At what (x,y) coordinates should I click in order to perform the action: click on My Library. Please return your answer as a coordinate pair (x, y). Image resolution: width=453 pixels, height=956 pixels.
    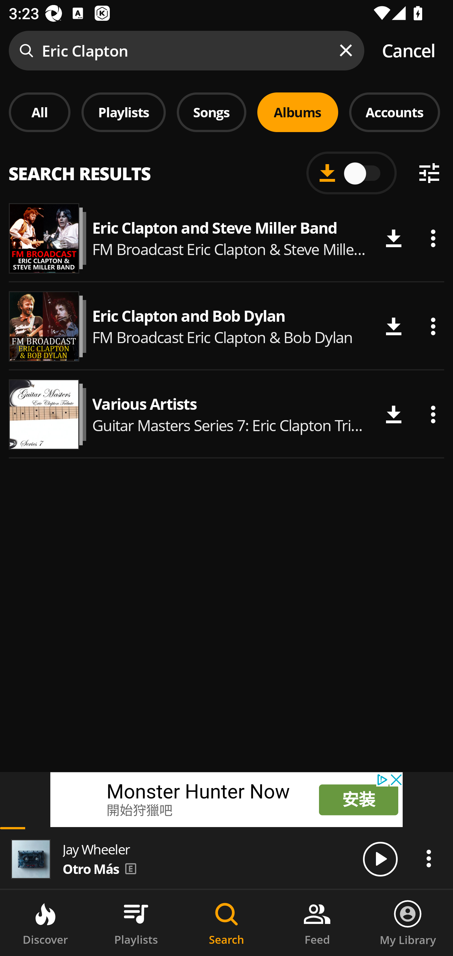
    Looking at the image, I should click on (408, 923).